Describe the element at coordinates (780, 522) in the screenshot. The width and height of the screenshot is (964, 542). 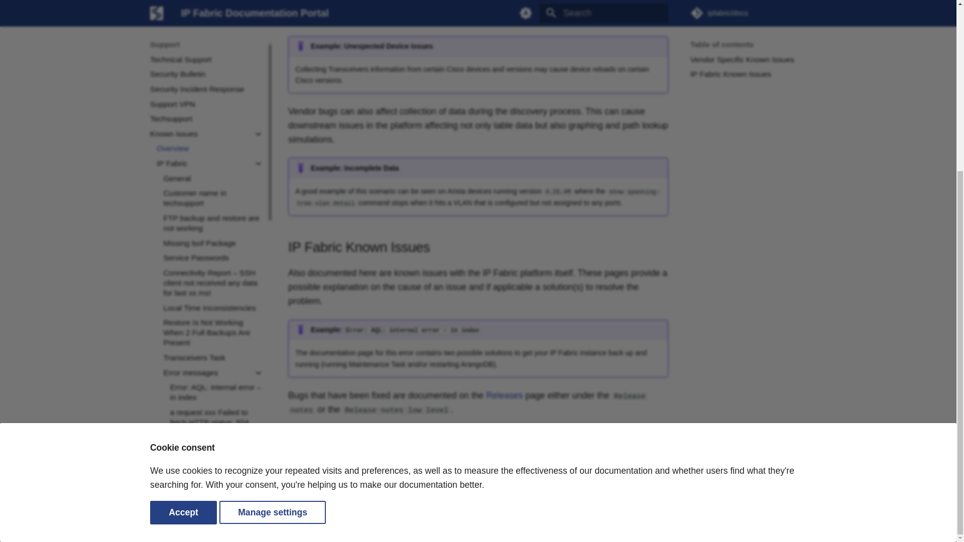
I see `twitter.com` at that location.